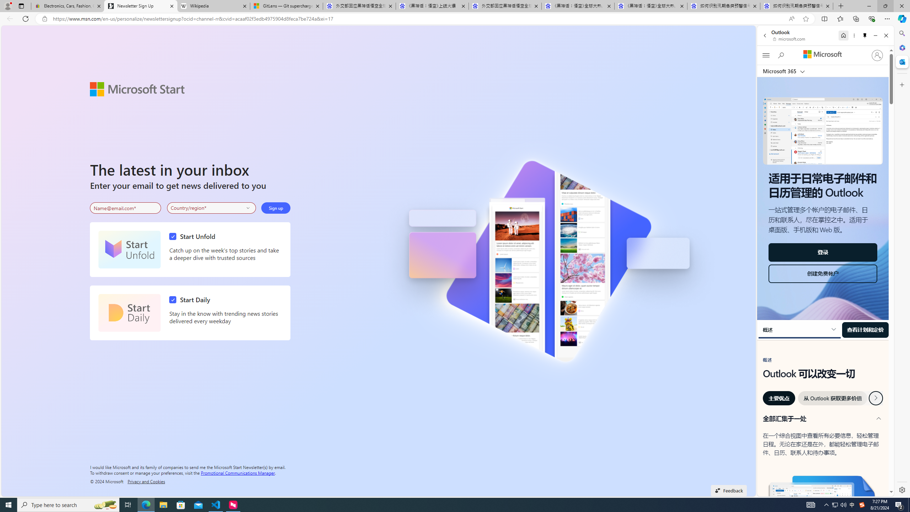 The width and height of the screenshot is (910, 512). Describe the element at coordinates (21, 6) in the screenshot. I see `Tab actions menu` at that location.